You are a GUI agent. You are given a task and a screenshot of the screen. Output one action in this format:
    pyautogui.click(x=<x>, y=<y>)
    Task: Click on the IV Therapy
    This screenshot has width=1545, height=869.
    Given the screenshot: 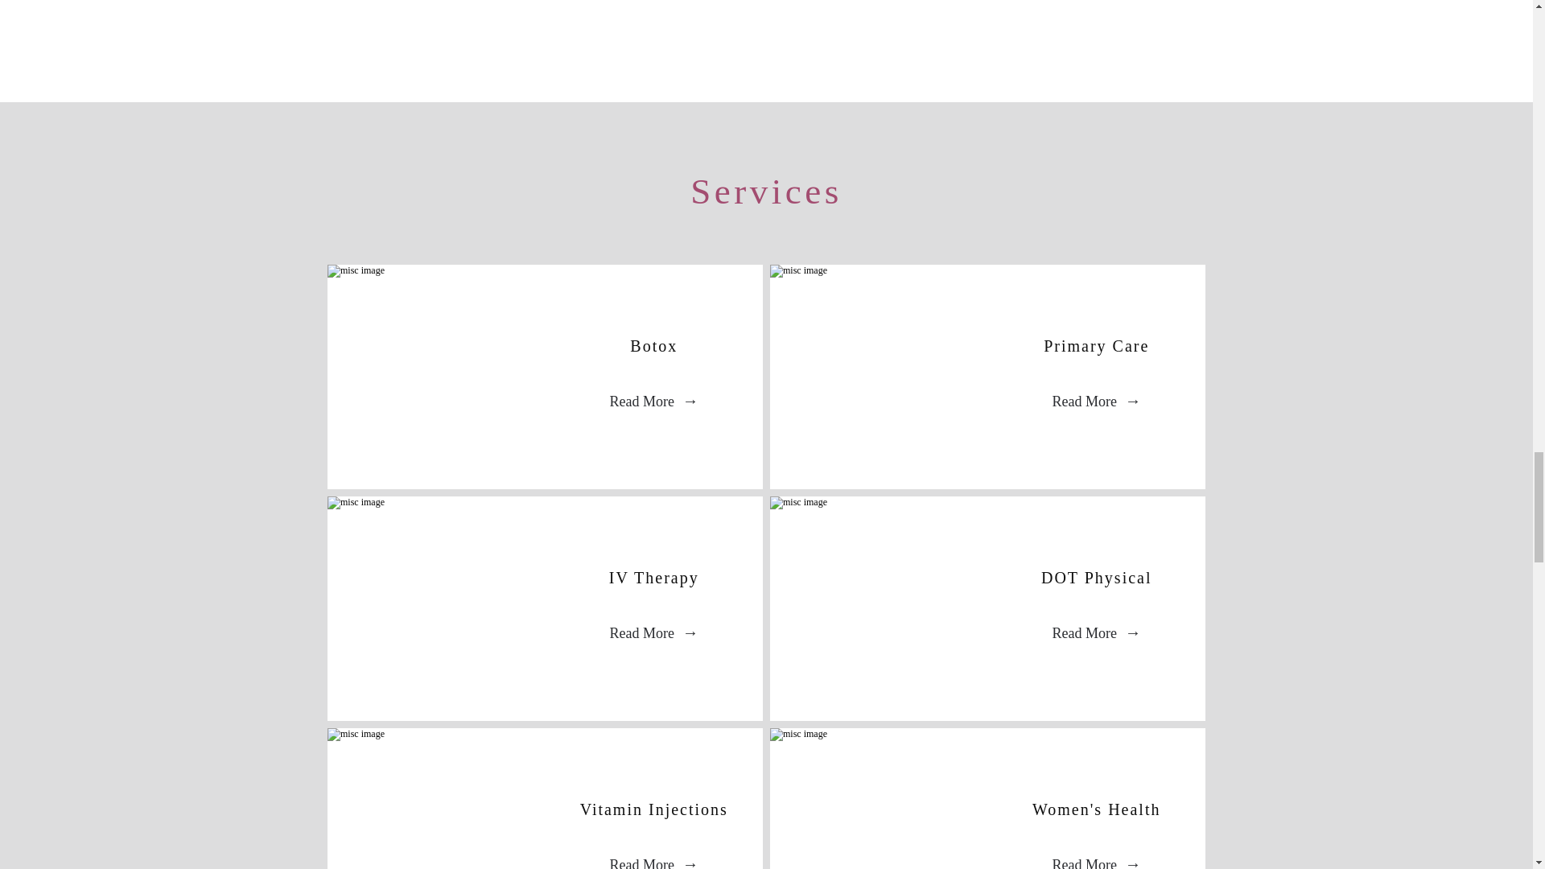 What is the action you would take?
    pyautogui.click(x=653, y=578)
    